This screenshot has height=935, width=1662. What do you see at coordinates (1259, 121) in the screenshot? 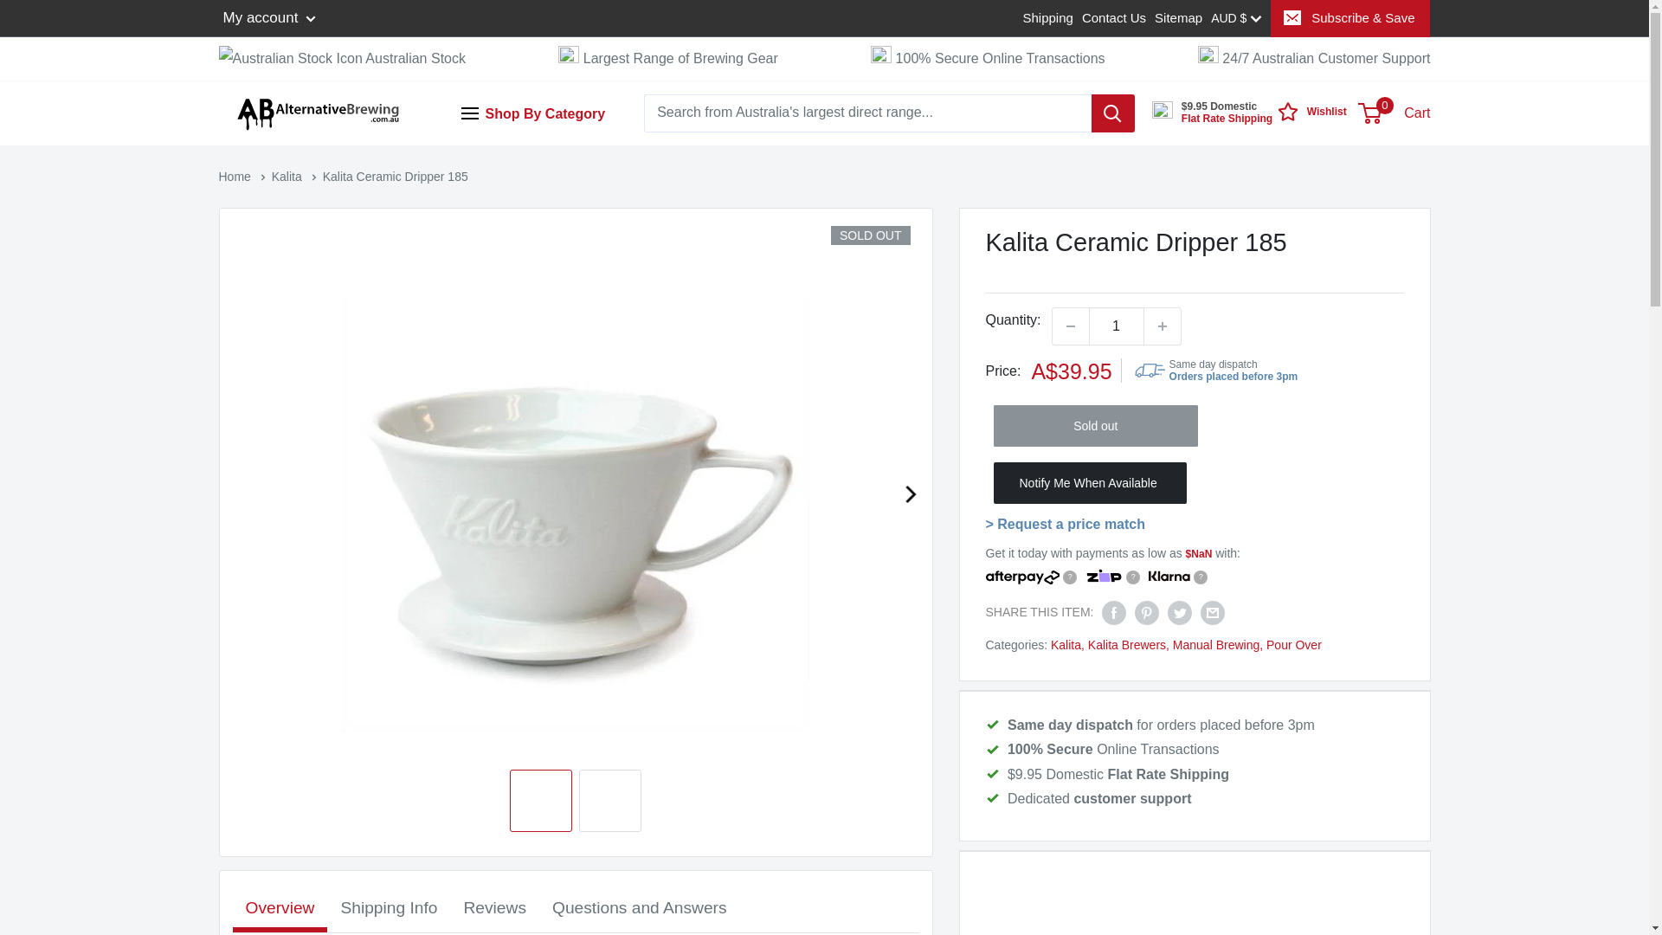
I see `EUR` at bounding box center [1259, 121].